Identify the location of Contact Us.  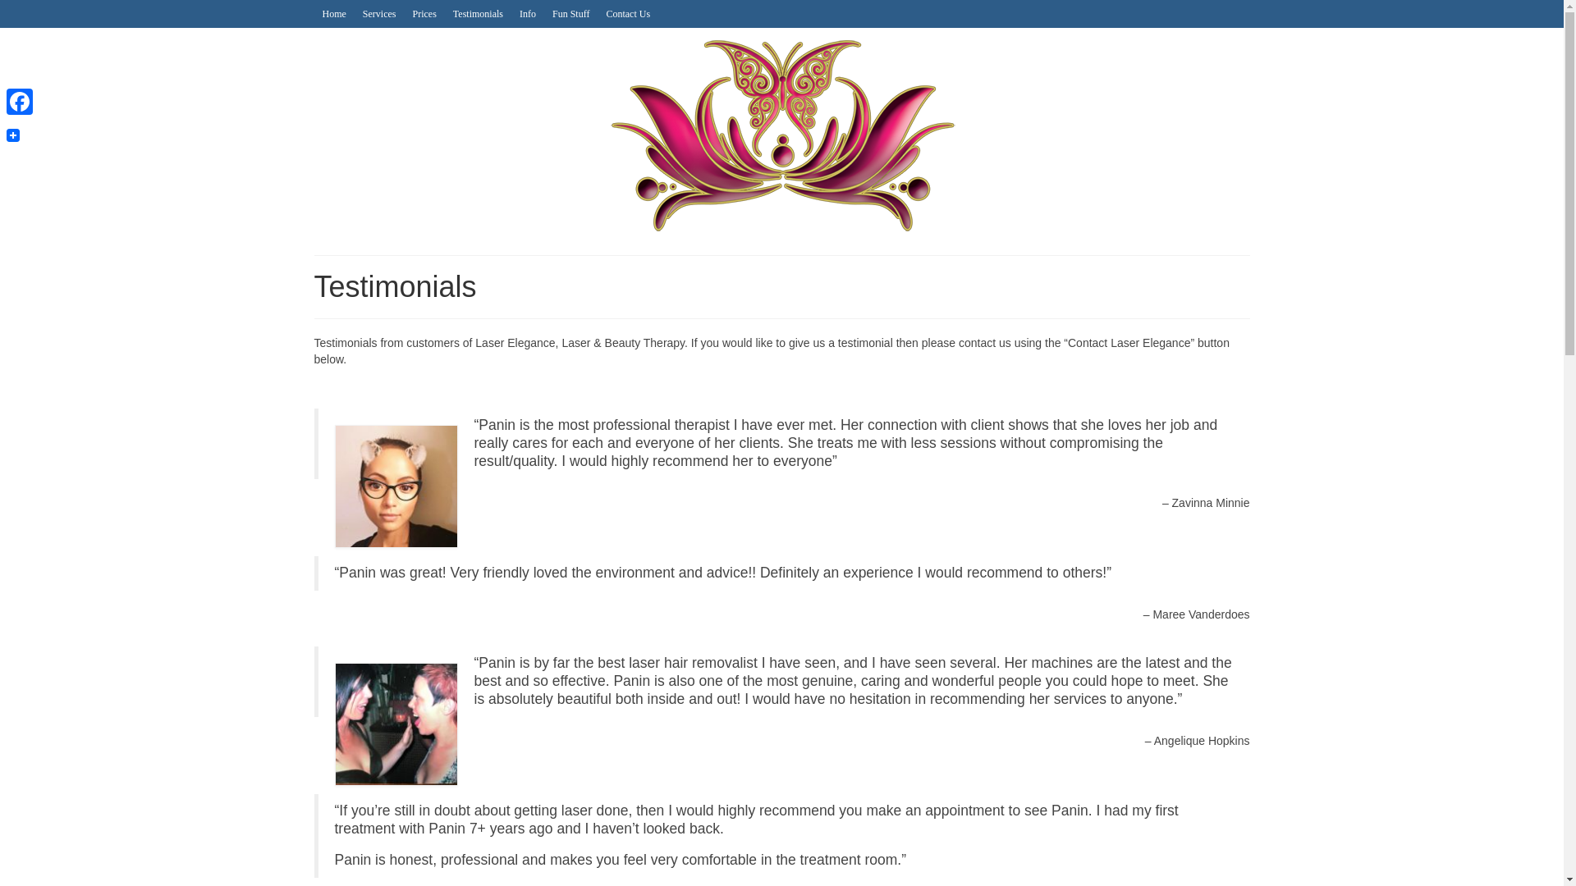
(627, 13).